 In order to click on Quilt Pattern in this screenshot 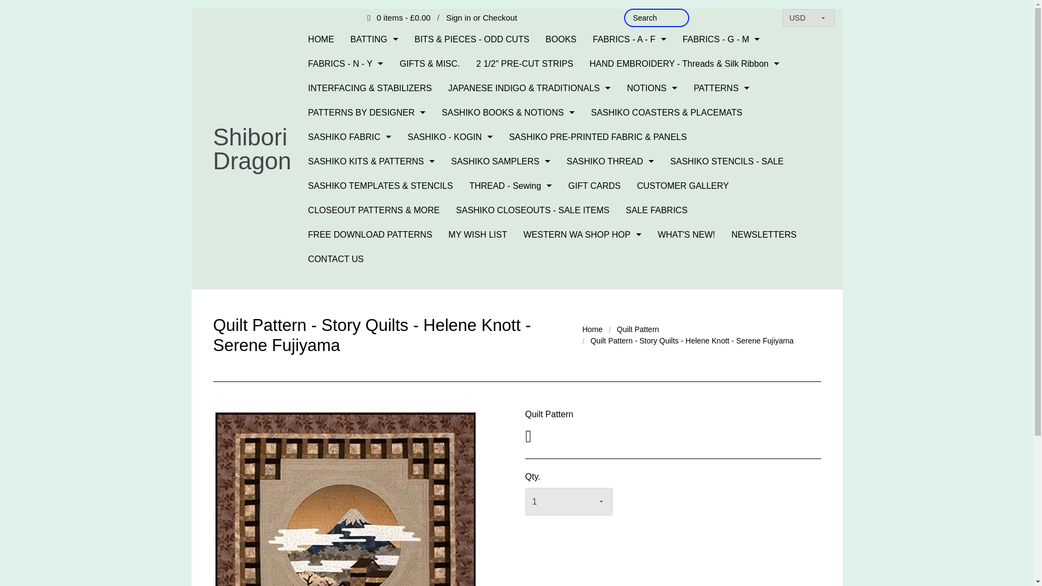, I will do `click(638, 329)`.